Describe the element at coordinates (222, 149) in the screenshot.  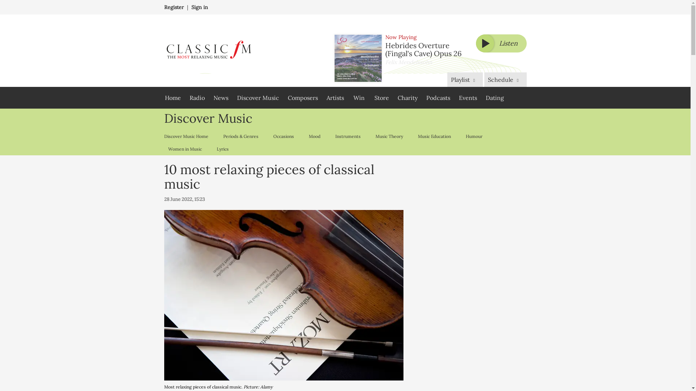
I see `Lyrics` at that location.